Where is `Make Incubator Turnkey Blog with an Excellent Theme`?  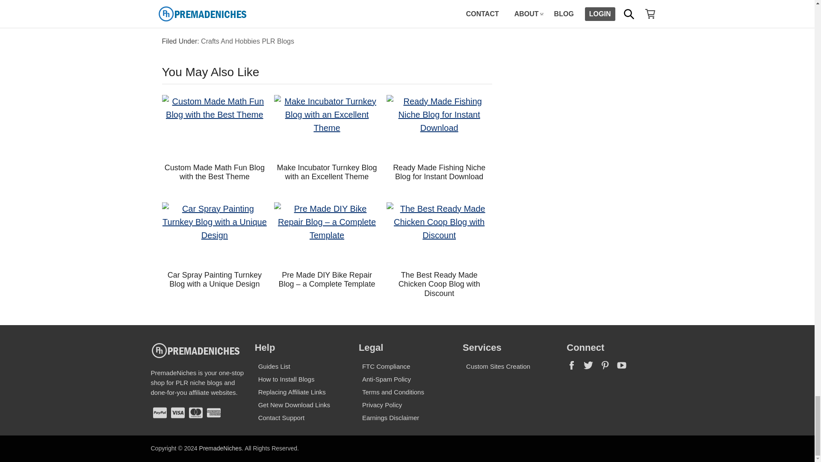 Make Incubator Turnkey Blog with an Excellent Theme is located at coordinates (327, 127).